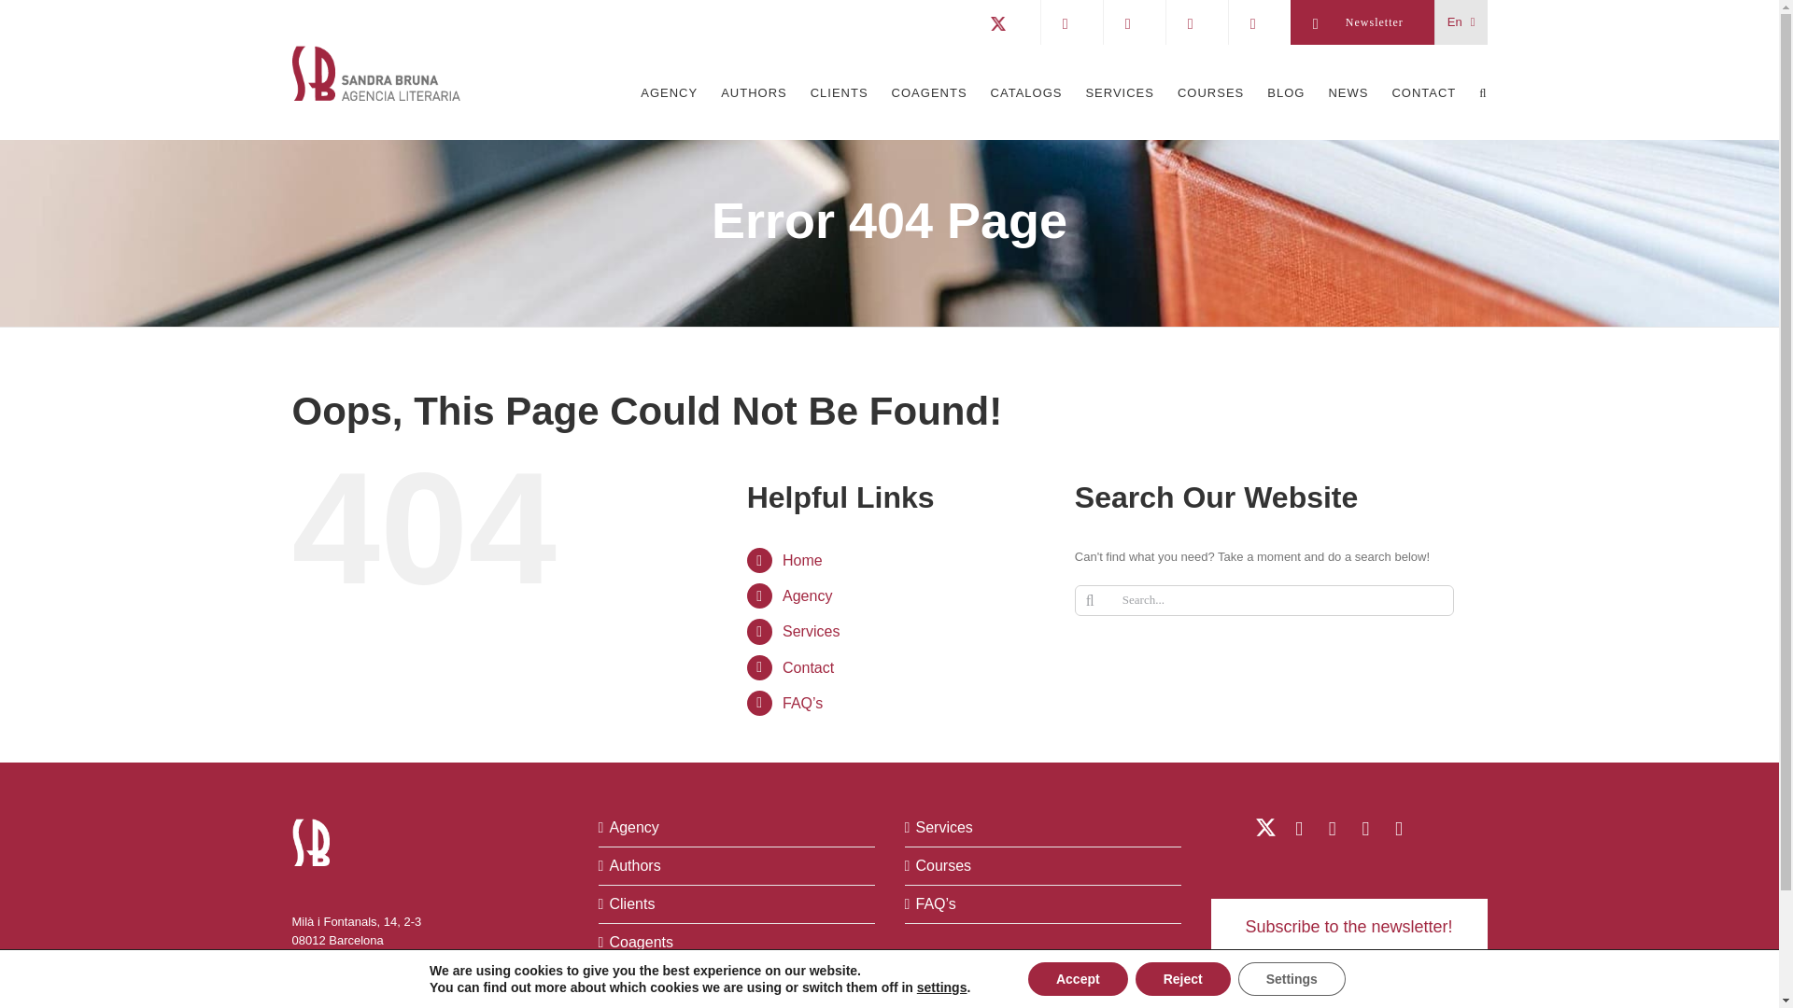  What do you see at coordinates (1362, 22) in the screenshot?
I see `Newsletter` at bounding box center [1362, 22].